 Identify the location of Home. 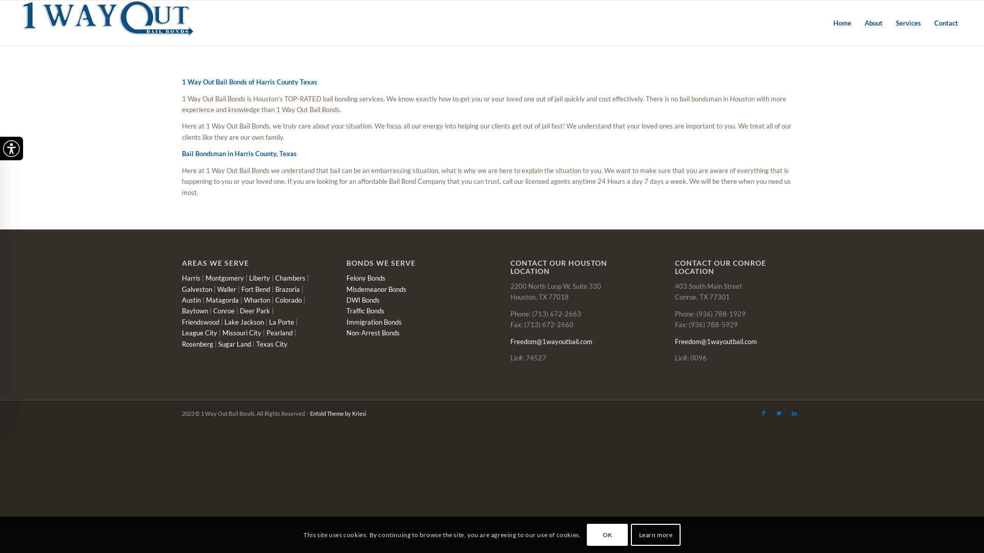
(843, 23).